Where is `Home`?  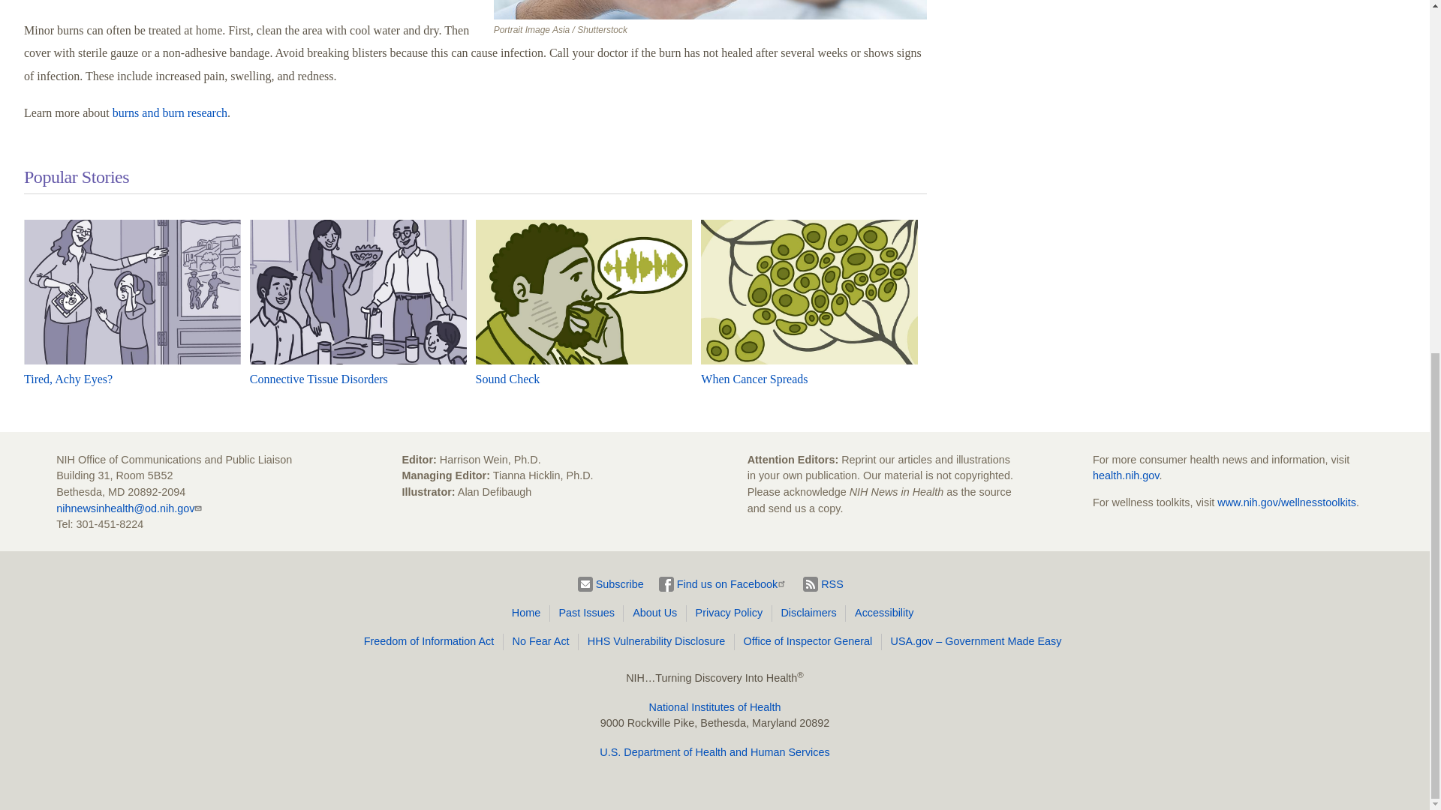
Home is located at coordinates (528, 613).